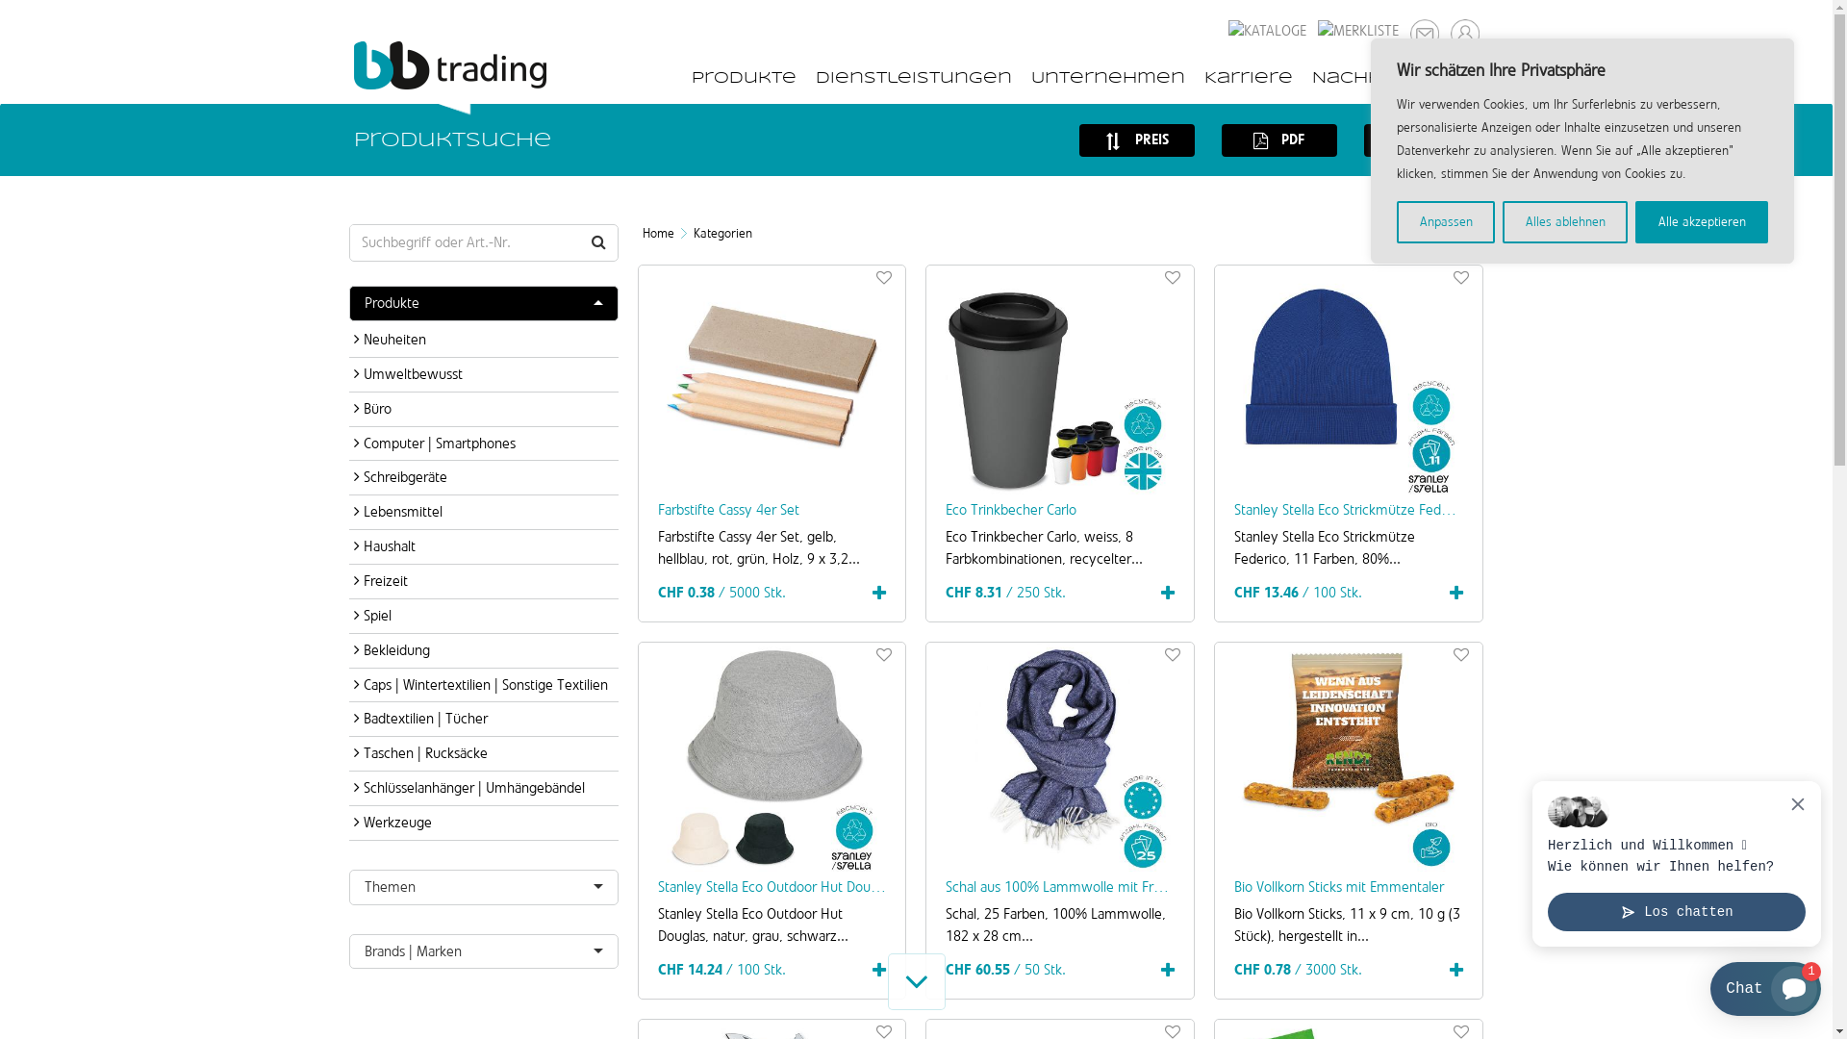  Describe the element at coordinates (884, 277) in the screenshot. I see `Merken` at that location.